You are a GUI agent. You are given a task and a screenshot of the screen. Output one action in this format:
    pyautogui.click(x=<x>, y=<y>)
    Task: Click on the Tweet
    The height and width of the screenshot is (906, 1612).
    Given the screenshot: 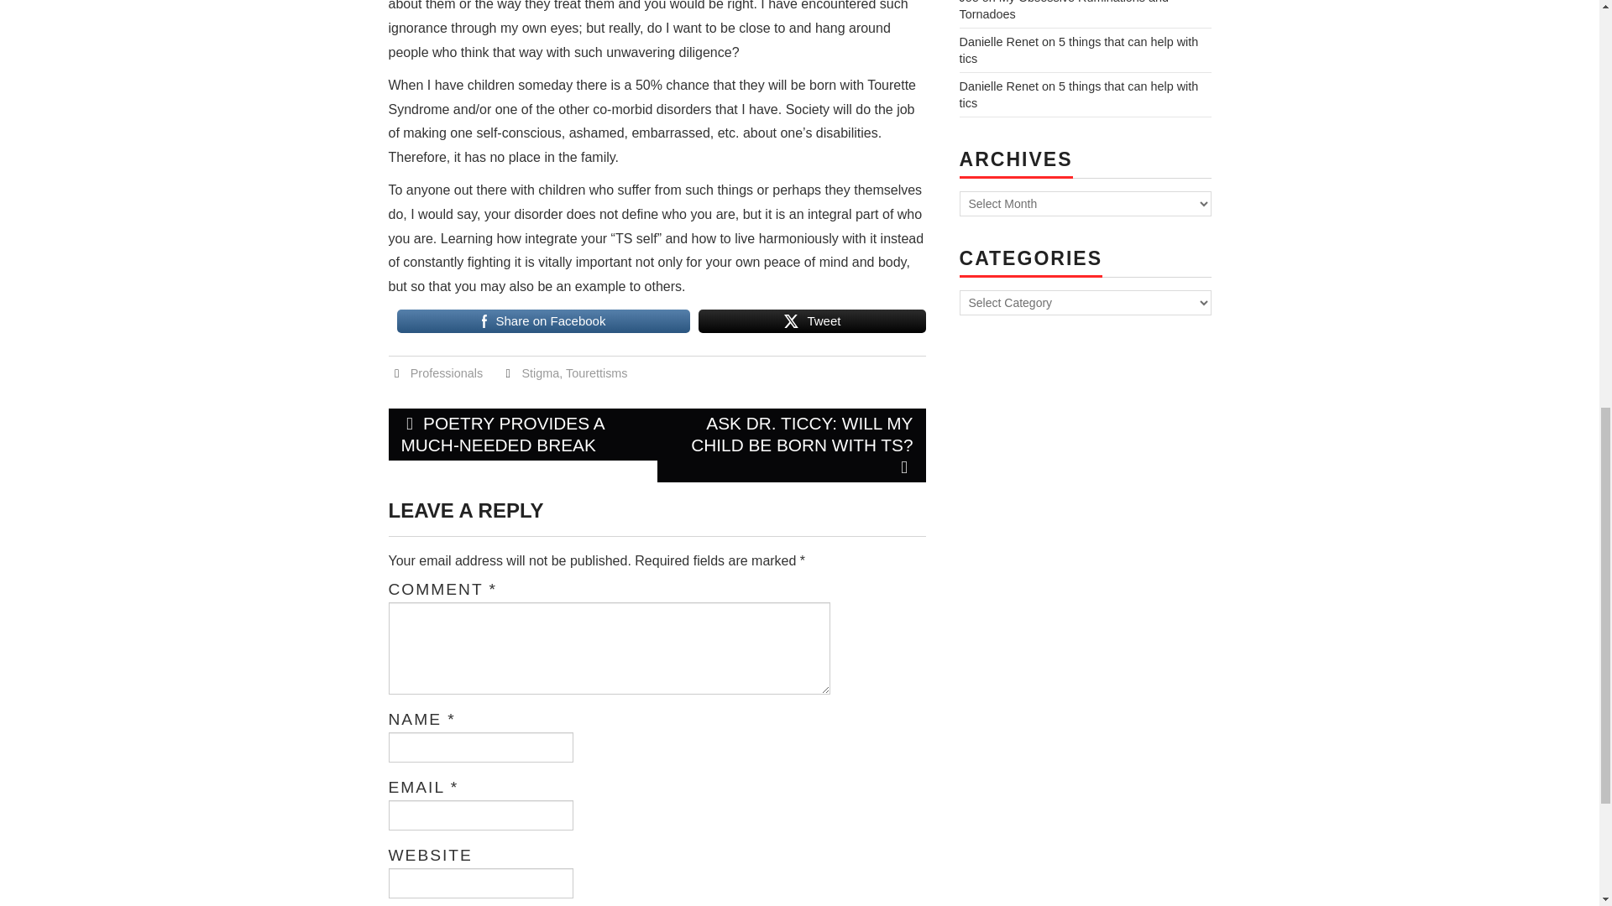 What is the action you would take?
    pyautogui.click(x=811, y=320)
    